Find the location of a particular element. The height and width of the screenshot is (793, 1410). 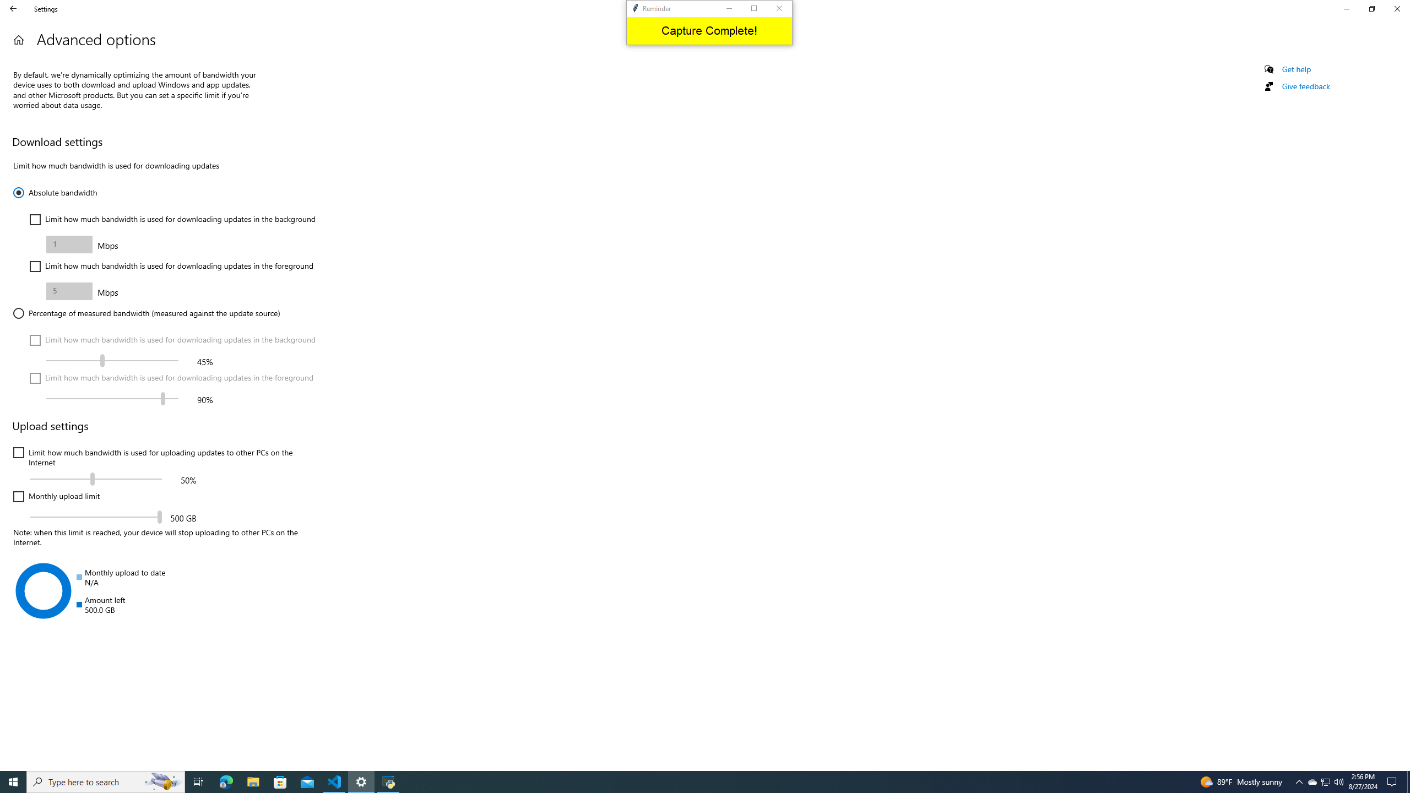

Task View is located at coordinates (198, 782).